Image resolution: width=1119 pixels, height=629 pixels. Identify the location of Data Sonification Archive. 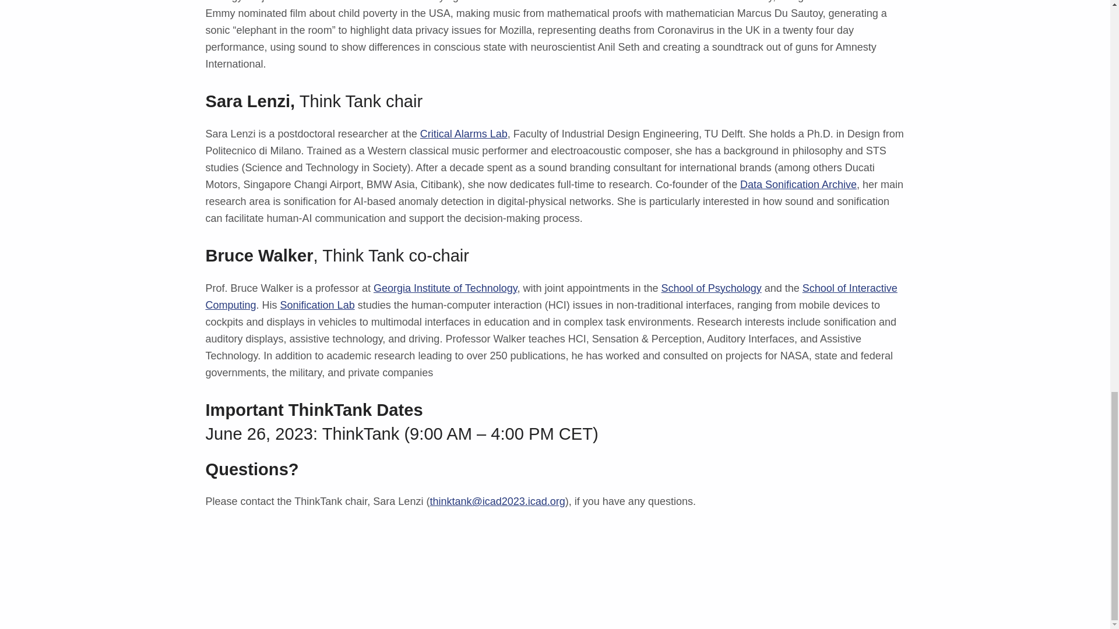
(798, 184).